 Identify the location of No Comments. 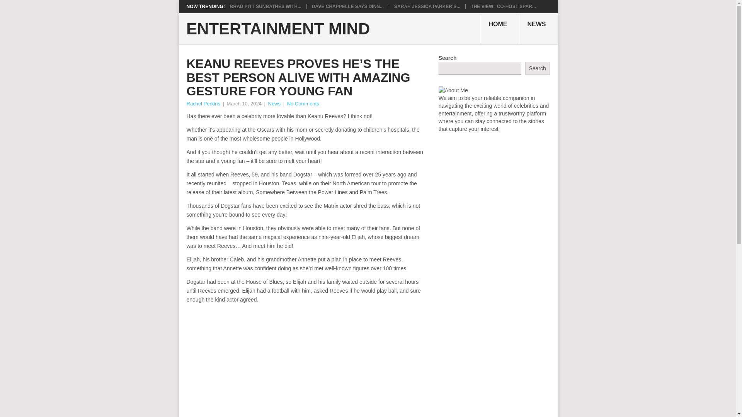
(303, 103).